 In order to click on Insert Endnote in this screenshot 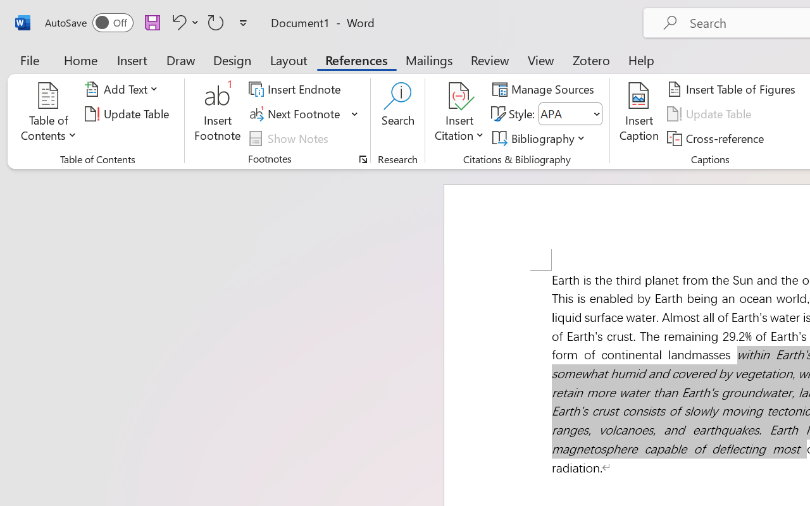, I will do `click(296, 89)`.